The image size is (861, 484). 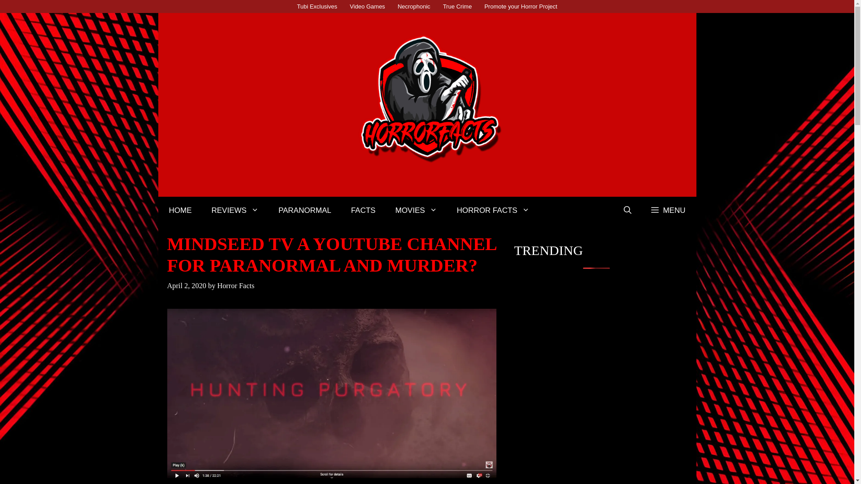 What do you see at coordinates (457, 6) in the screenshot?
I see `True Crime` at bounding box center [457, 6].